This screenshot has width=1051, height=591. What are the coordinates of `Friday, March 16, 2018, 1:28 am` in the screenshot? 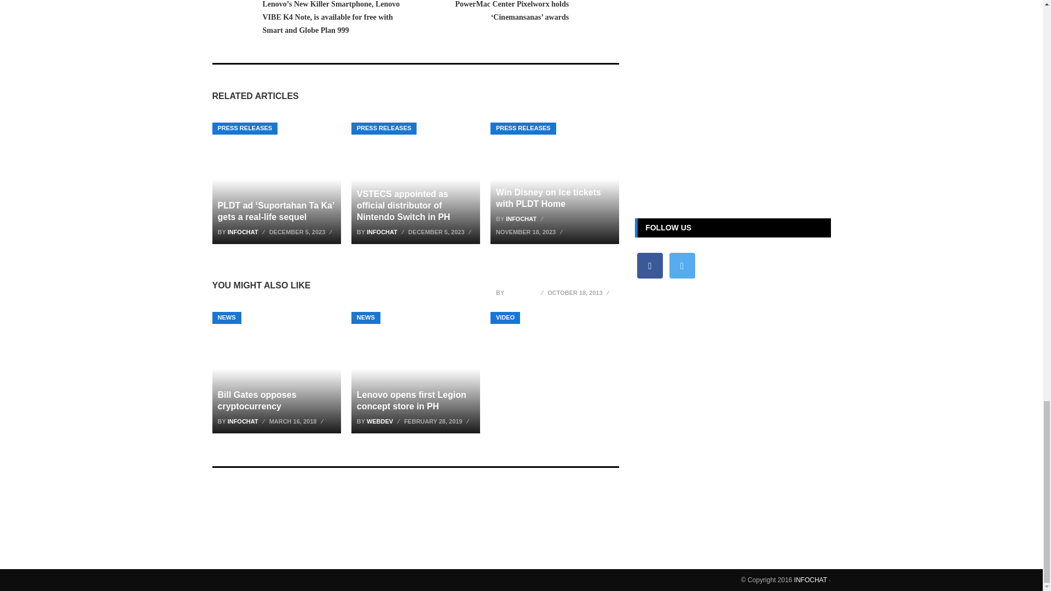 It's located at (297, 421).